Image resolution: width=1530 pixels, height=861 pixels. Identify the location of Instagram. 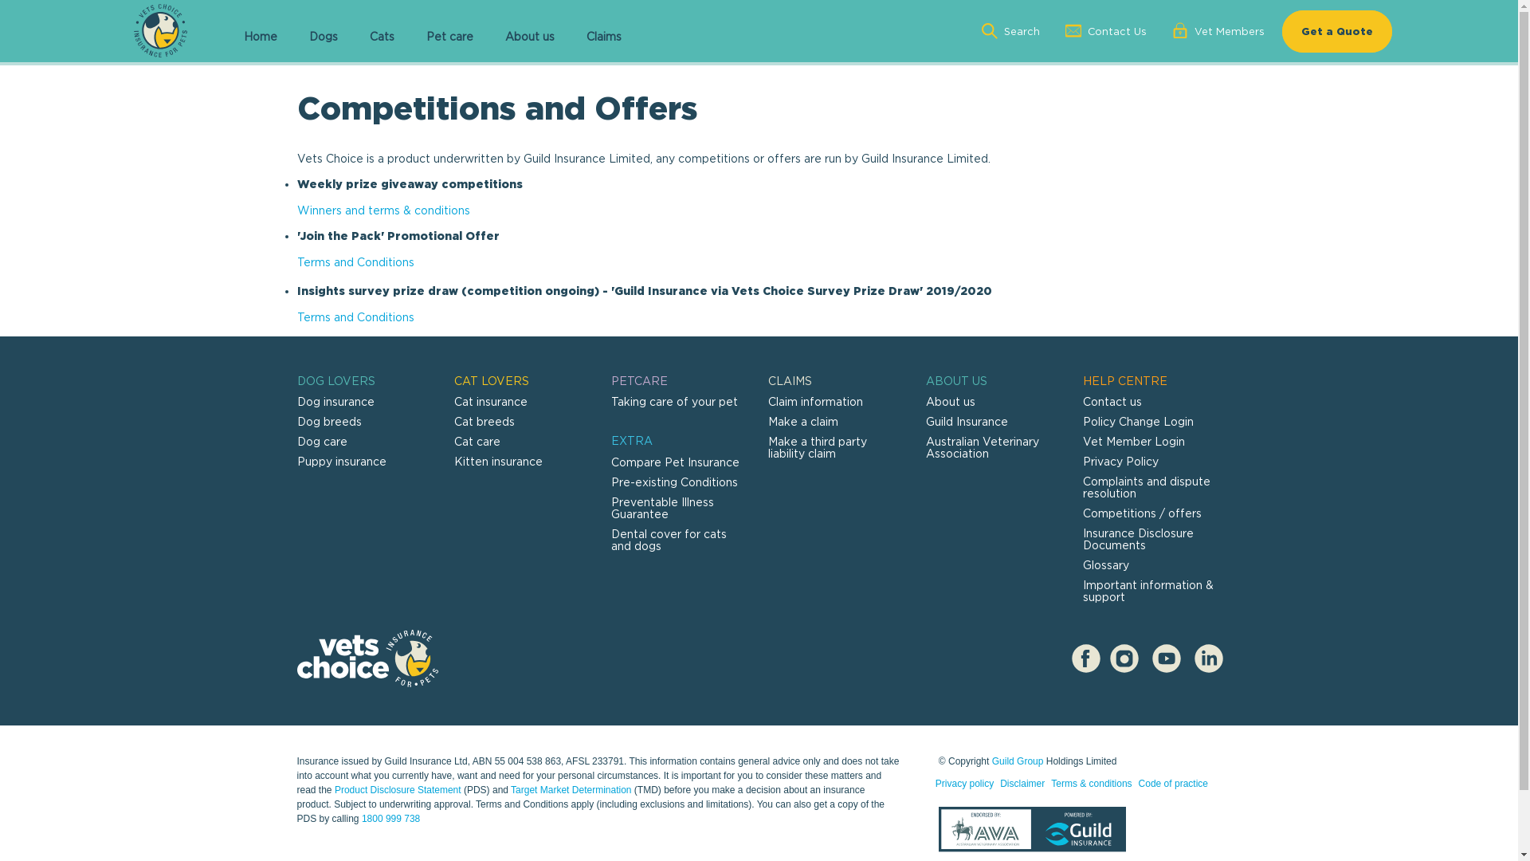
(1124, 659).